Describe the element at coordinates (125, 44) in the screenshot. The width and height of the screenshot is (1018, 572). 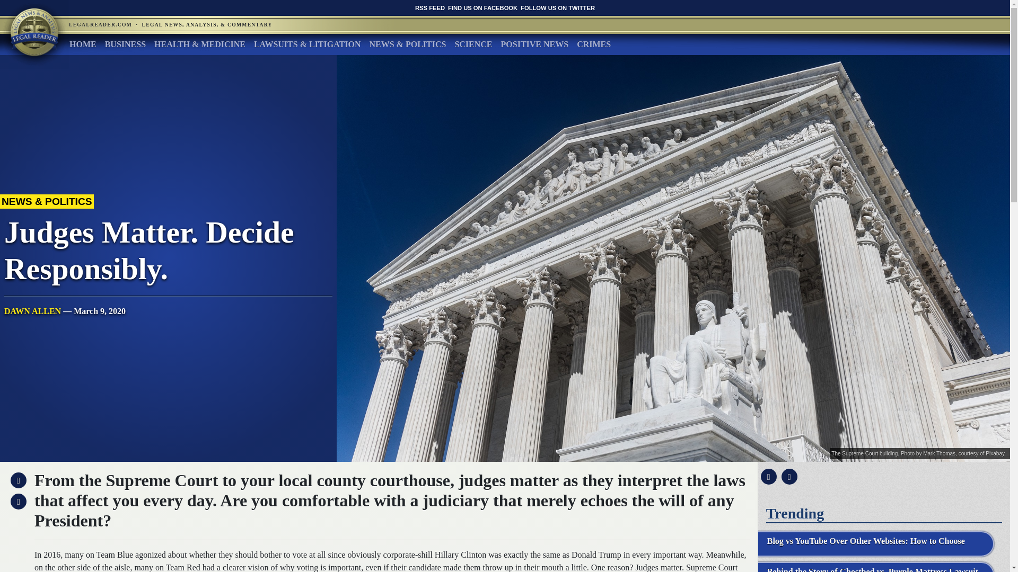
I see `BUSINESS` at that location.